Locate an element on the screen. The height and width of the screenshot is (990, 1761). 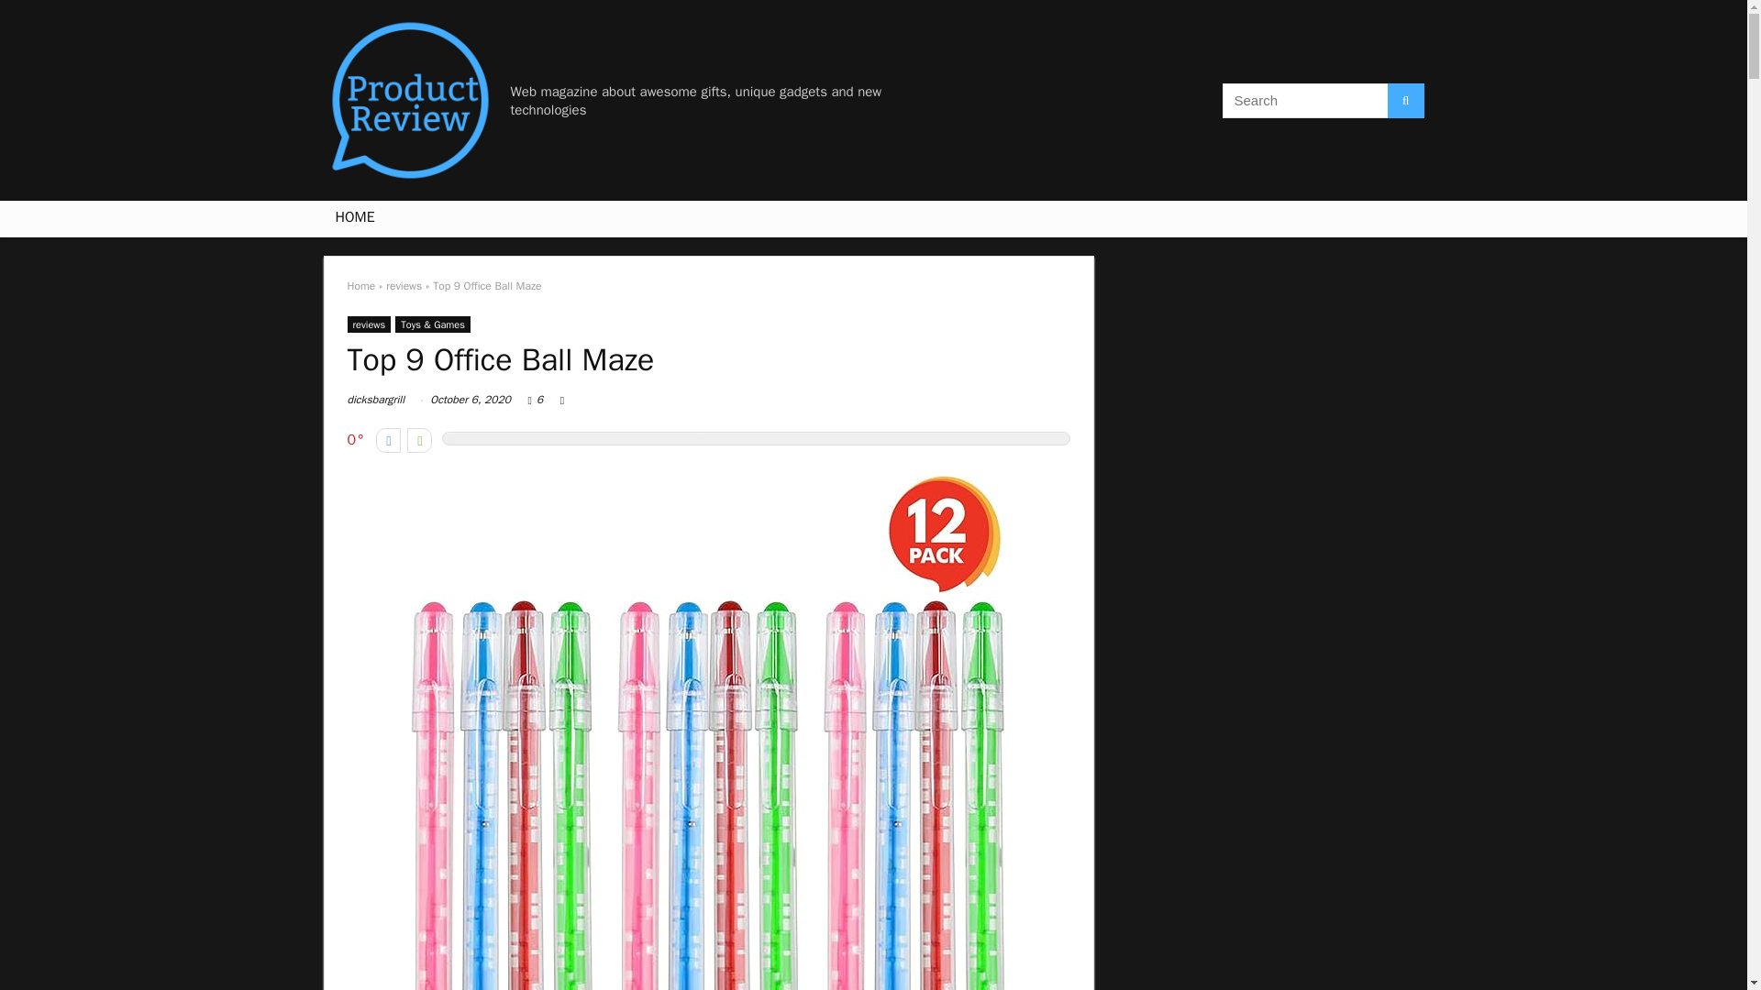
HOME is located at coordinates (354, 219).